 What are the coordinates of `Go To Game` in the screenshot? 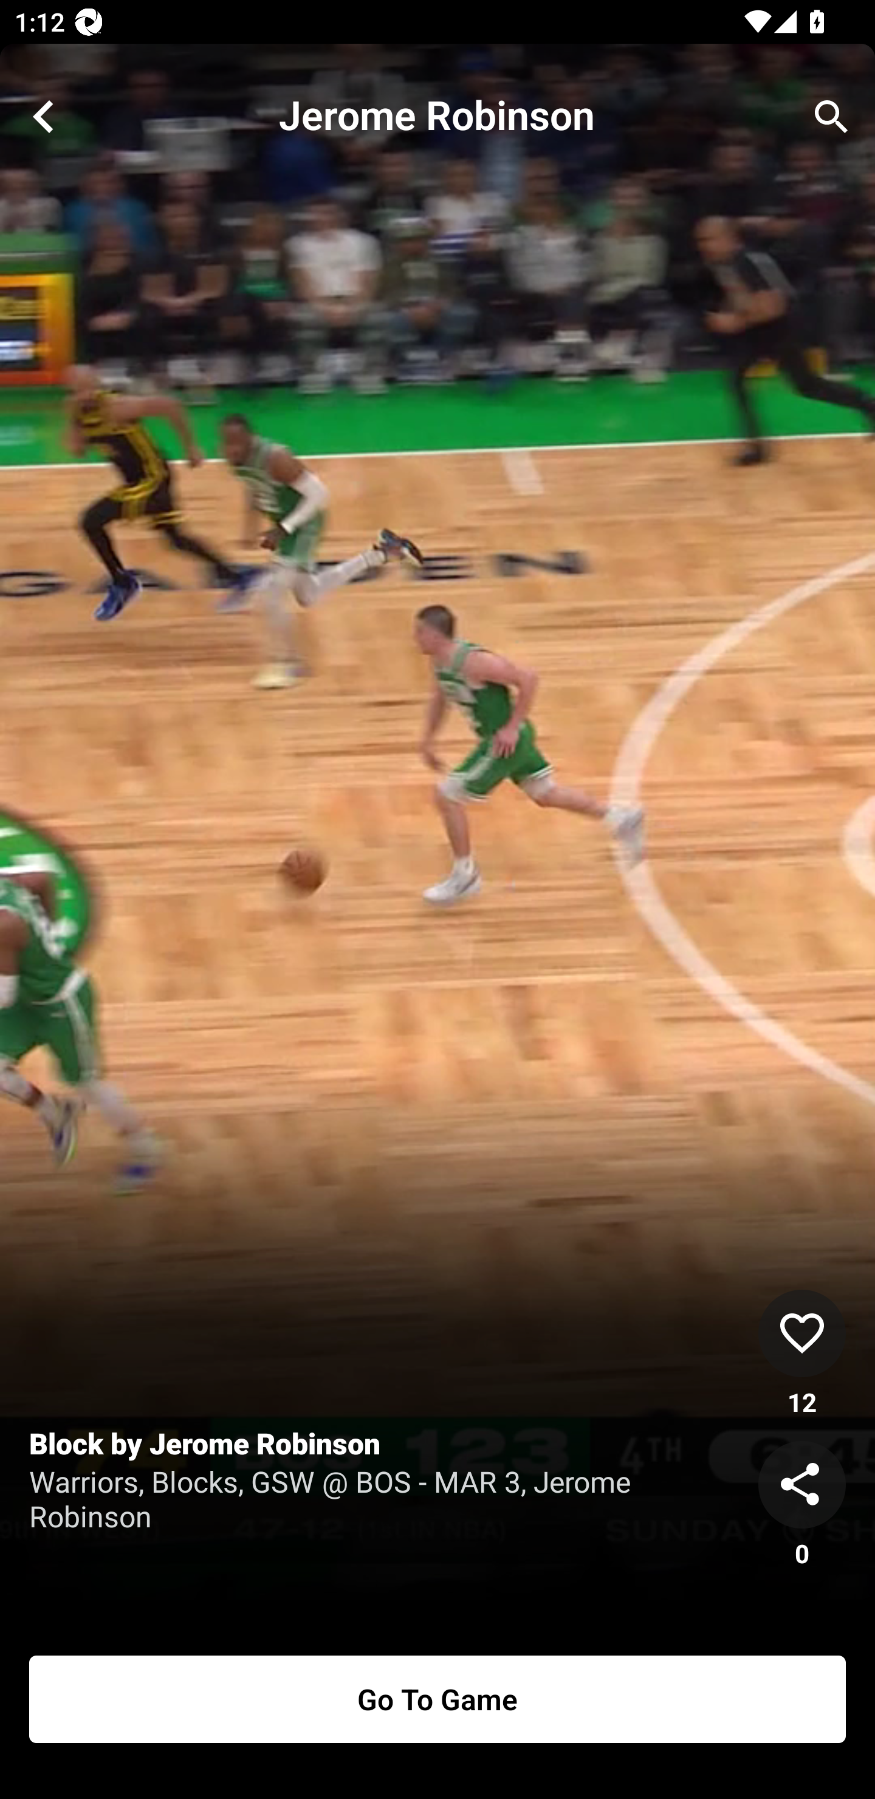 It's located at (437, 1699).